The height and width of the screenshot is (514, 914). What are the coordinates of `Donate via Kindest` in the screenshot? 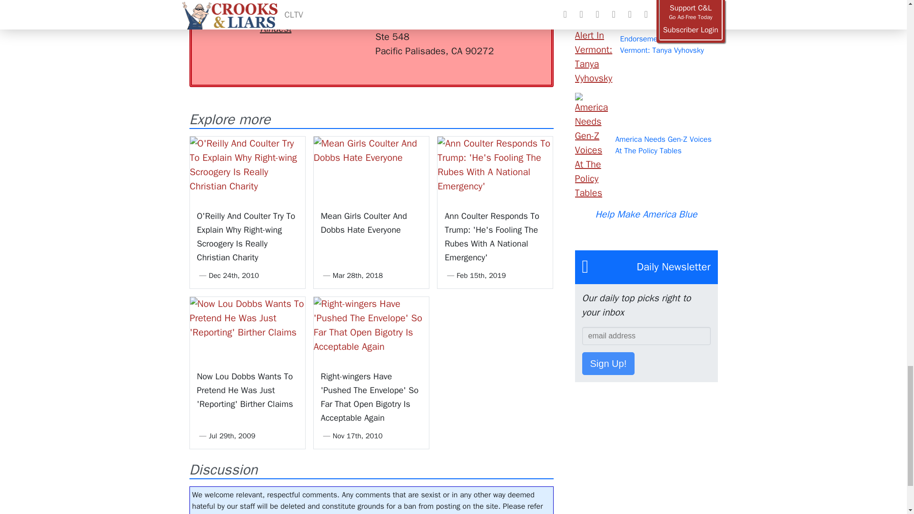 It's located at (275, 18).